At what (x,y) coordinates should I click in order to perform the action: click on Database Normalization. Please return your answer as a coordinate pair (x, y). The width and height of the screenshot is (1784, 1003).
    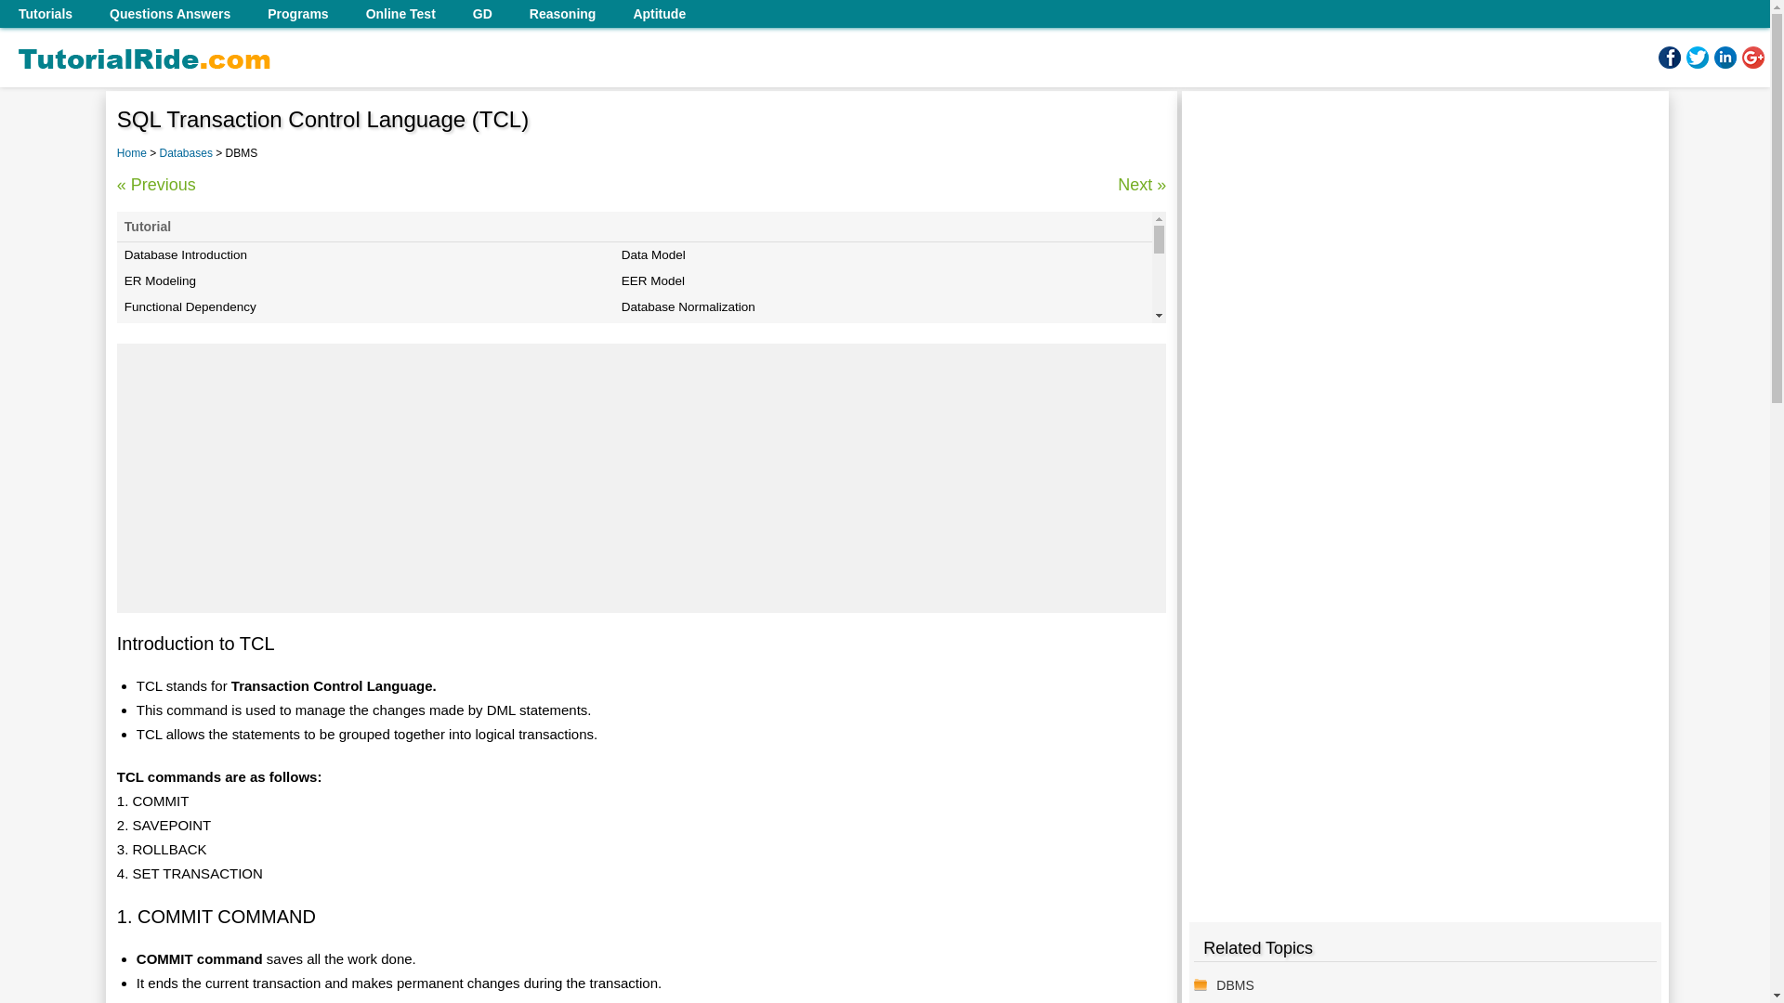
    Looking at the image, I should click on (862, 306).